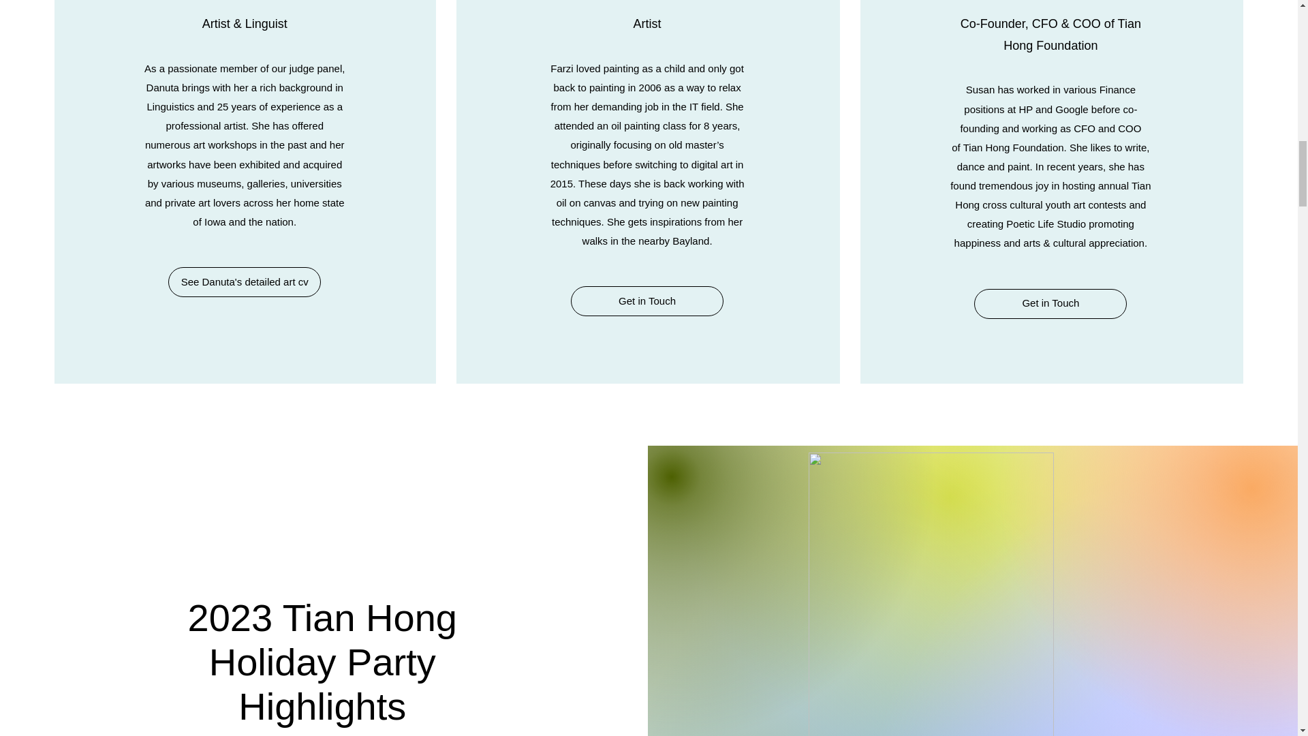  Describe the element at coordinates (244, 282) in the screenshot. I see `See Danuta's detailed art cv` at that location.